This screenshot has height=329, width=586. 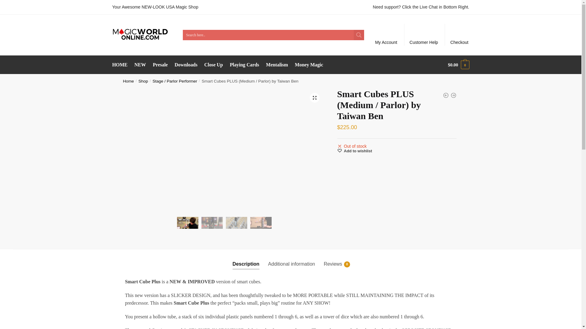 What do you see at coordinates (458, 65) in the screenshot?
I see `View your shopping cart` at bounding box center [458, 65].